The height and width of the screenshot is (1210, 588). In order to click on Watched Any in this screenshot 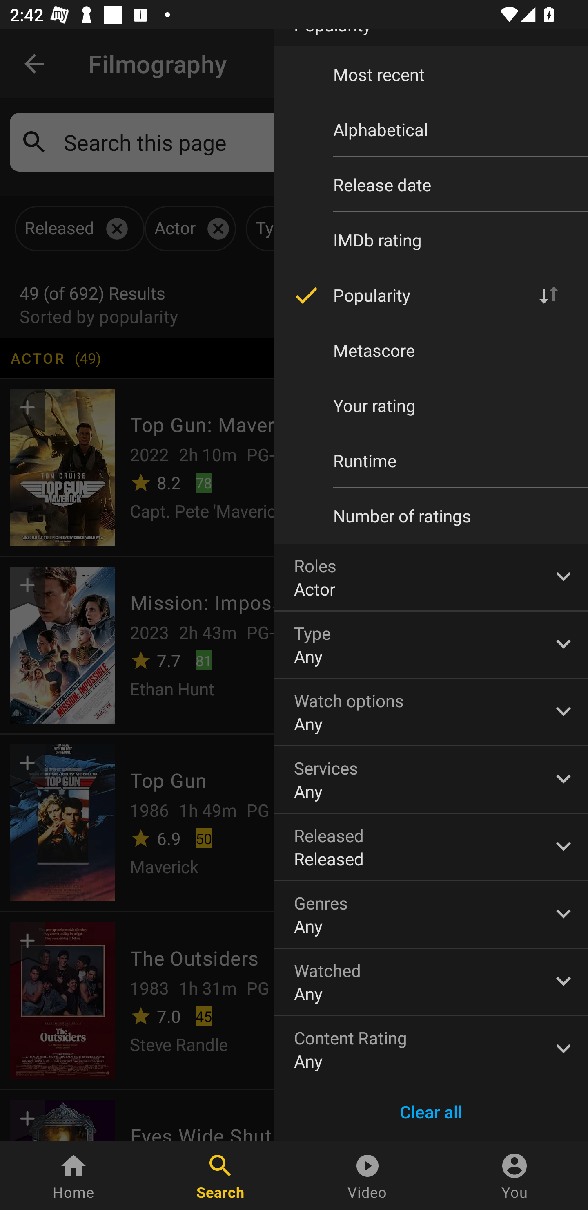, I will do `click(431, 982)`.